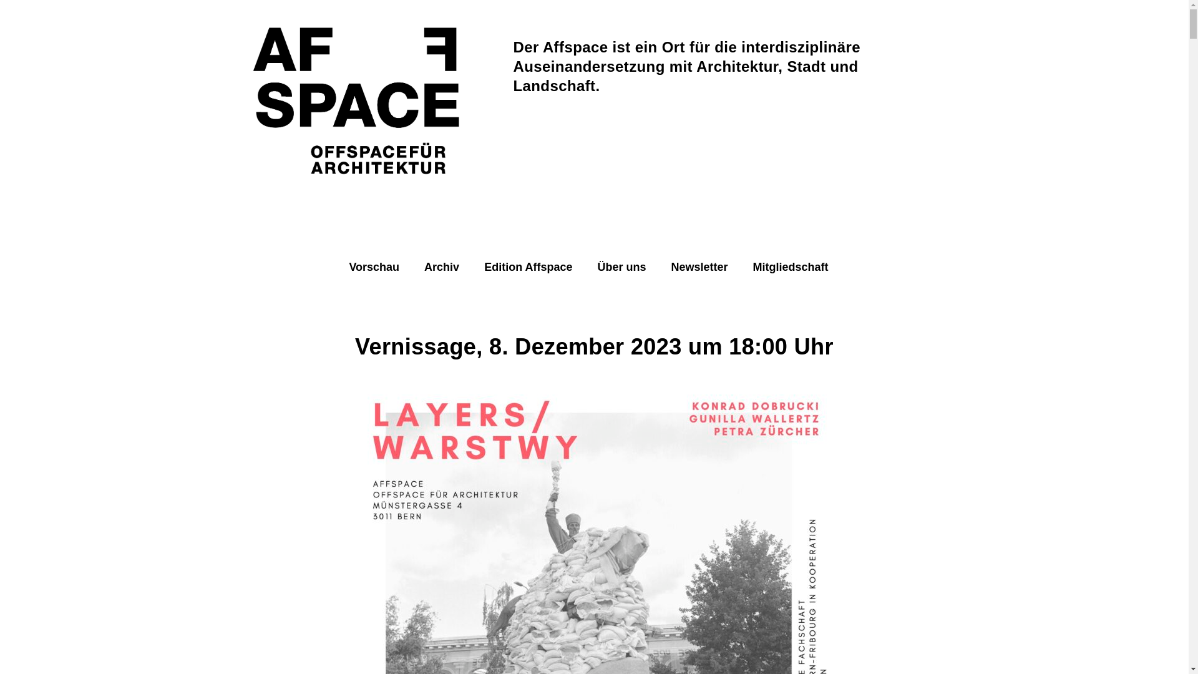 This screenshot has width=1198, height=674. Describe the element at coordinates (528, 267) in the screenshot. I see `Edition Affspace` at that location.